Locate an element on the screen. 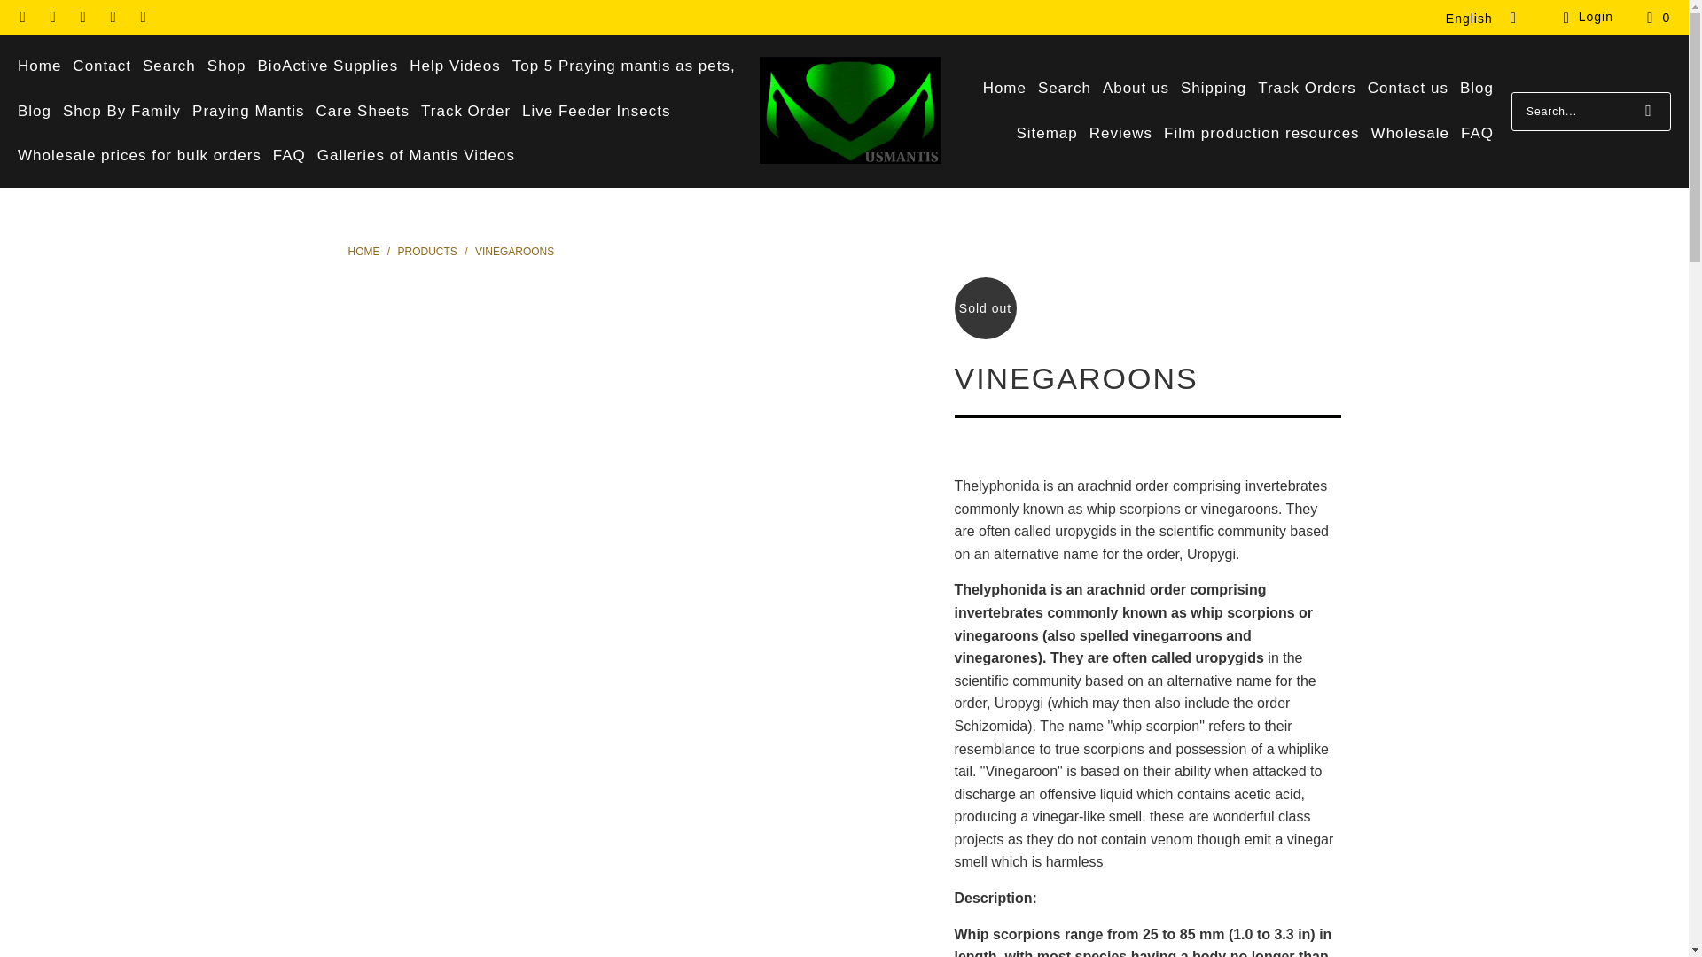 This screenshot has height=957, width=1702. My Account  is located at coordinates (1585, 18).